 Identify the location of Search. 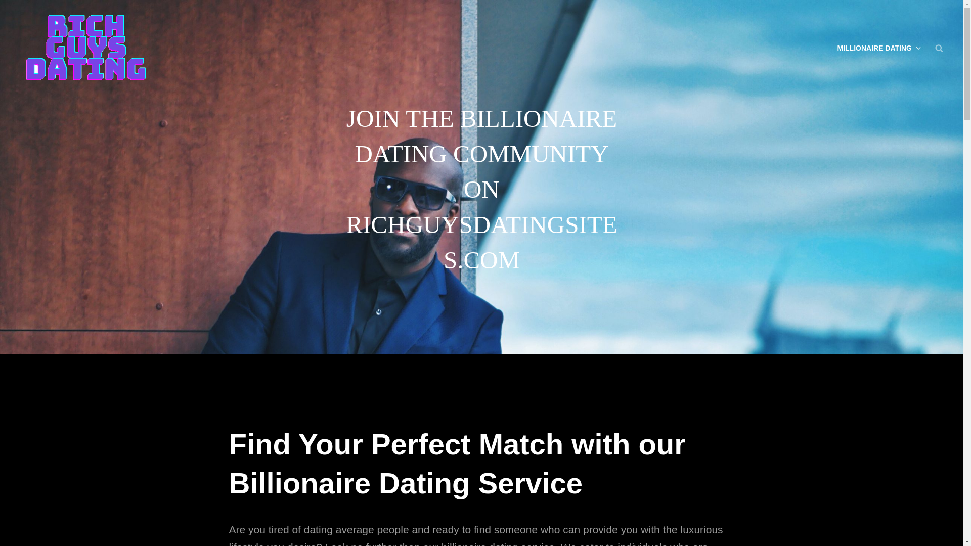
(939, 48).